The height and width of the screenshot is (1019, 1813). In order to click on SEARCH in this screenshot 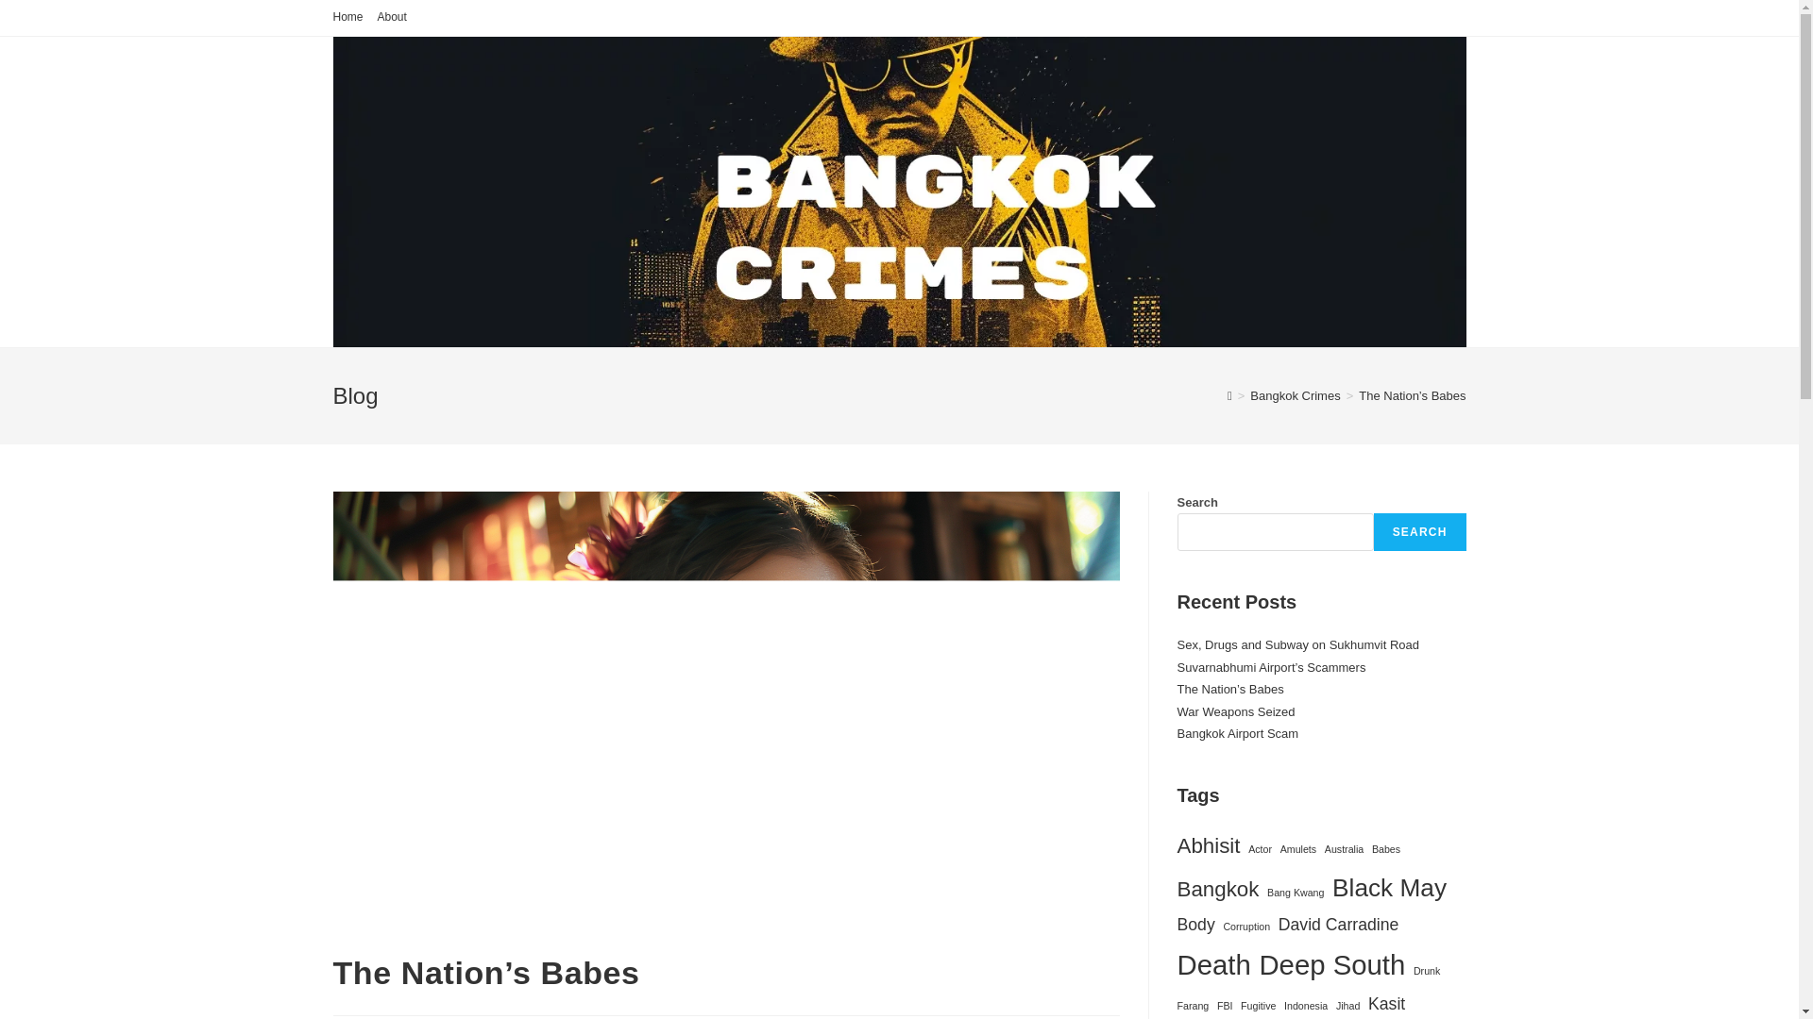, I will do `click(1420, 532)`.